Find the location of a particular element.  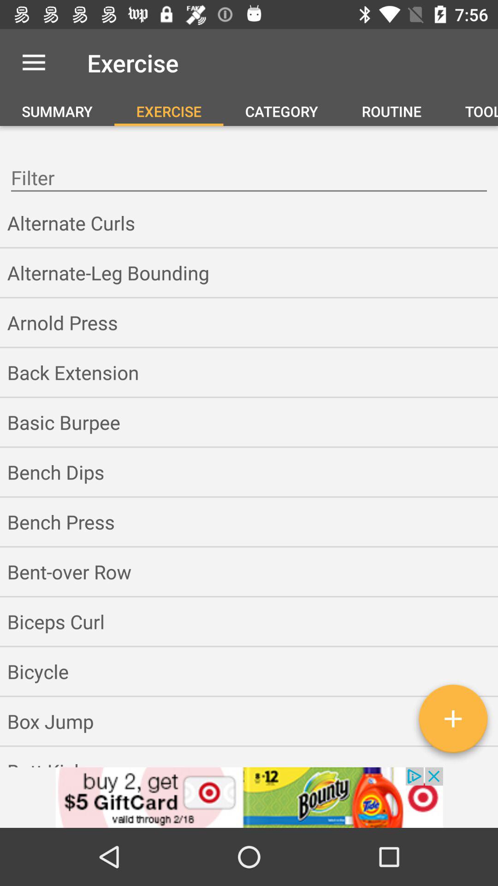

open advertisement is located at coordinates (249, 797).